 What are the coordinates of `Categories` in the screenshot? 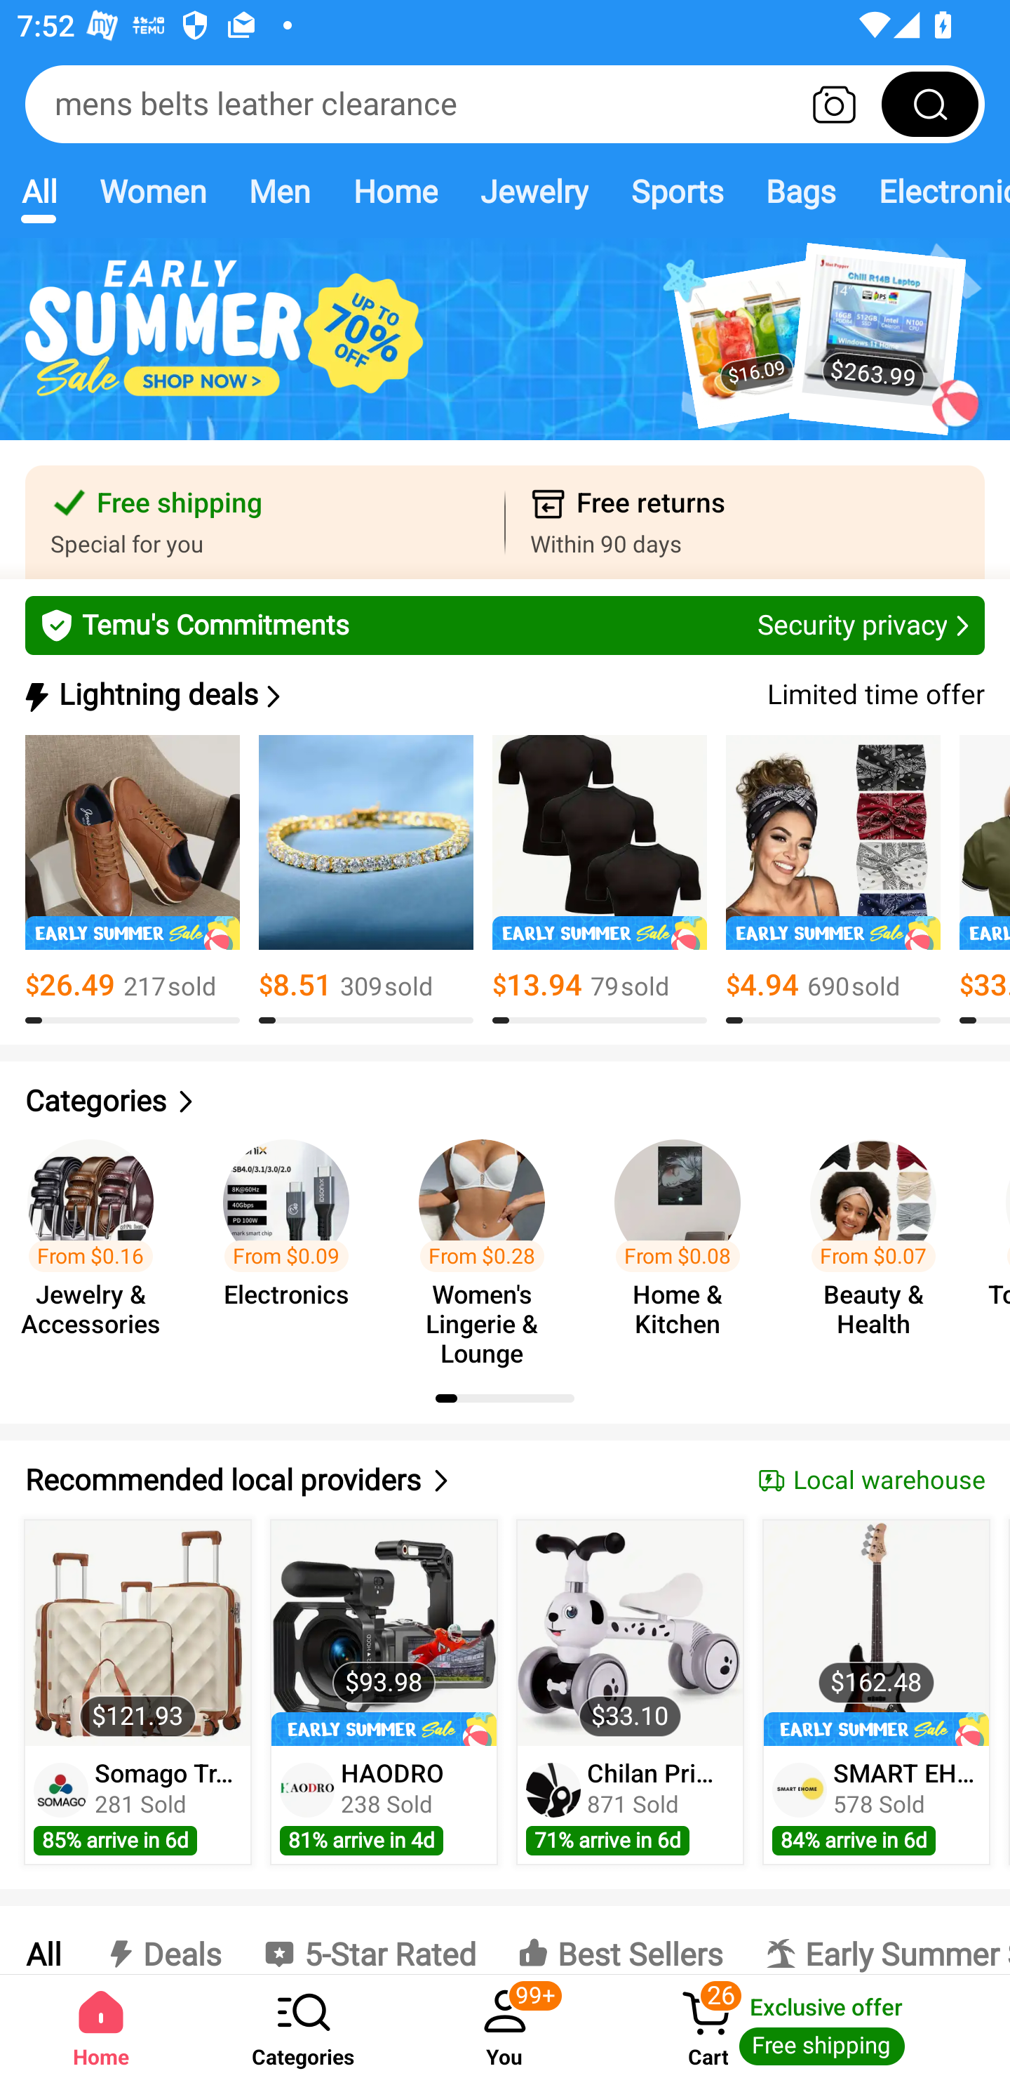 It's located at (505, 1101).